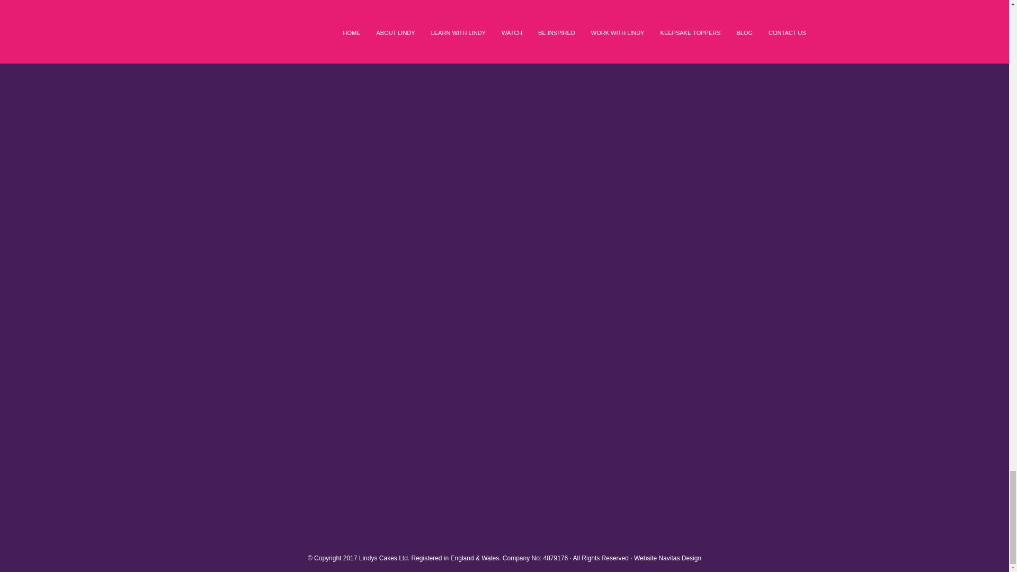 The height and width of the screenshot is (572, 1017). What do you see at coordinates (245, 456) in the screenshot?
I see `YouTube` at bounding box center [245, 456].